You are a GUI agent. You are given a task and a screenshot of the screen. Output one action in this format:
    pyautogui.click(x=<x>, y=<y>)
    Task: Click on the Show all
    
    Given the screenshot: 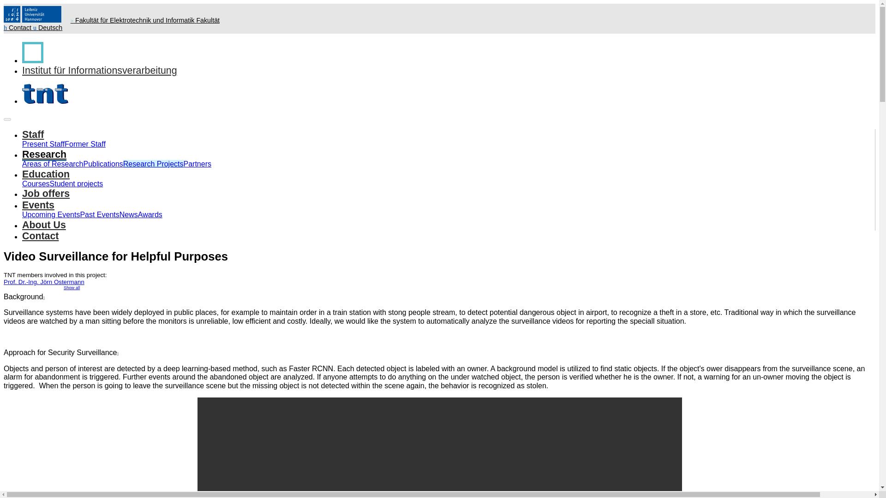 What is the action you would take?
    pyautogui.click(x=72, y=287)
    